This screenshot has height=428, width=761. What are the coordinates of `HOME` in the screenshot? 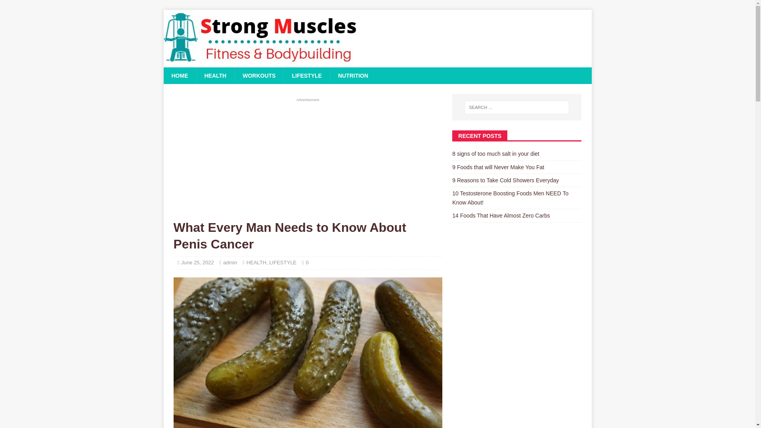 It's located at (179, 75).